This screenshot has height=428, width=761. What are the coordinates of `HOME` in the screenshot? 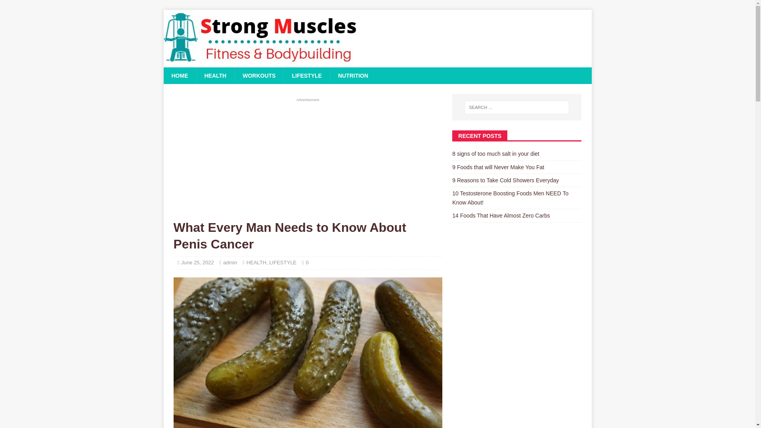 It's located at (179, 75).